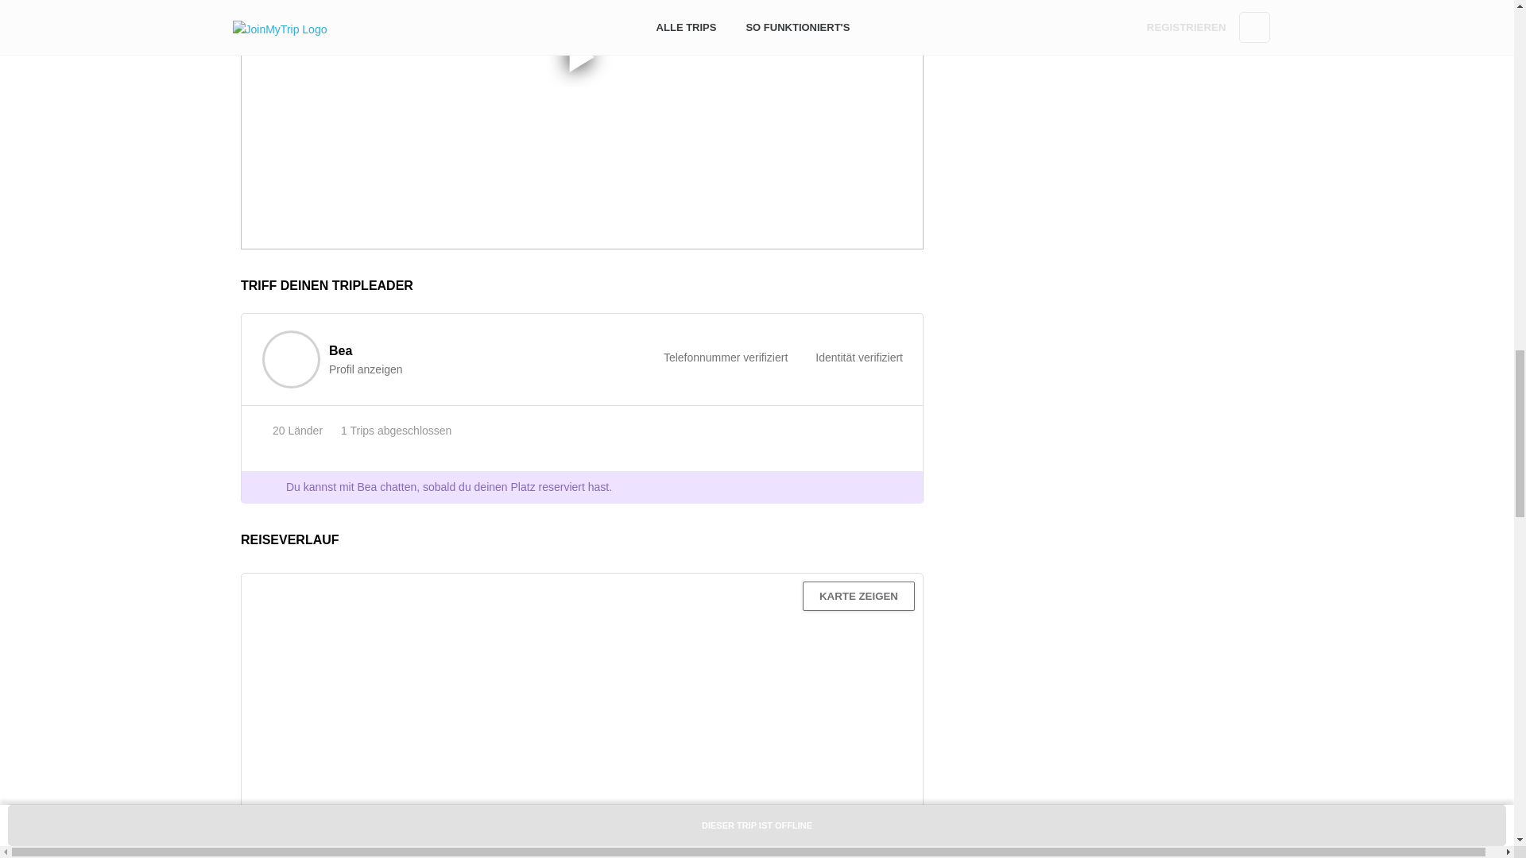  Describe the element at coordinates (334, 359) in the screenshot. I see `Bea` at that location.